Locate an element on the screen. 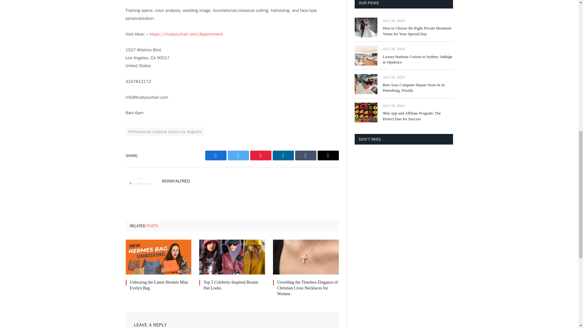  Pinterest is located at coordinates (261, 155).